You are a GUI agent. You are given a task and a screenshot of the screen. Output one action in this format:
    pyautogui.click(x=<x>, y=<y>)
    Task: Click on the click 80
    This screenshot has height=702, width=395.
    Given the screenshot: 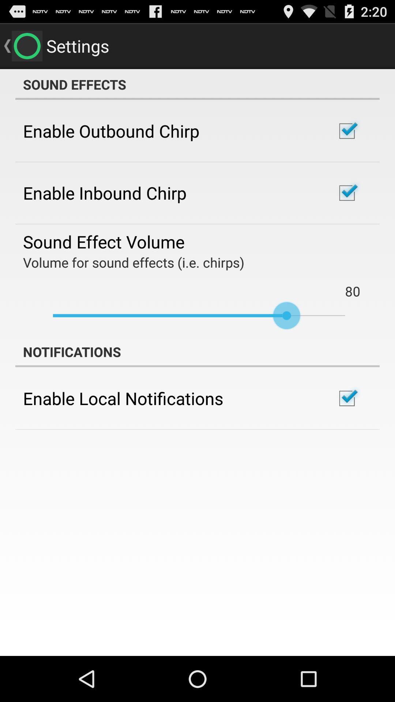 What is the action you would take?
    pyautogui.click(x=353, y=291)
    